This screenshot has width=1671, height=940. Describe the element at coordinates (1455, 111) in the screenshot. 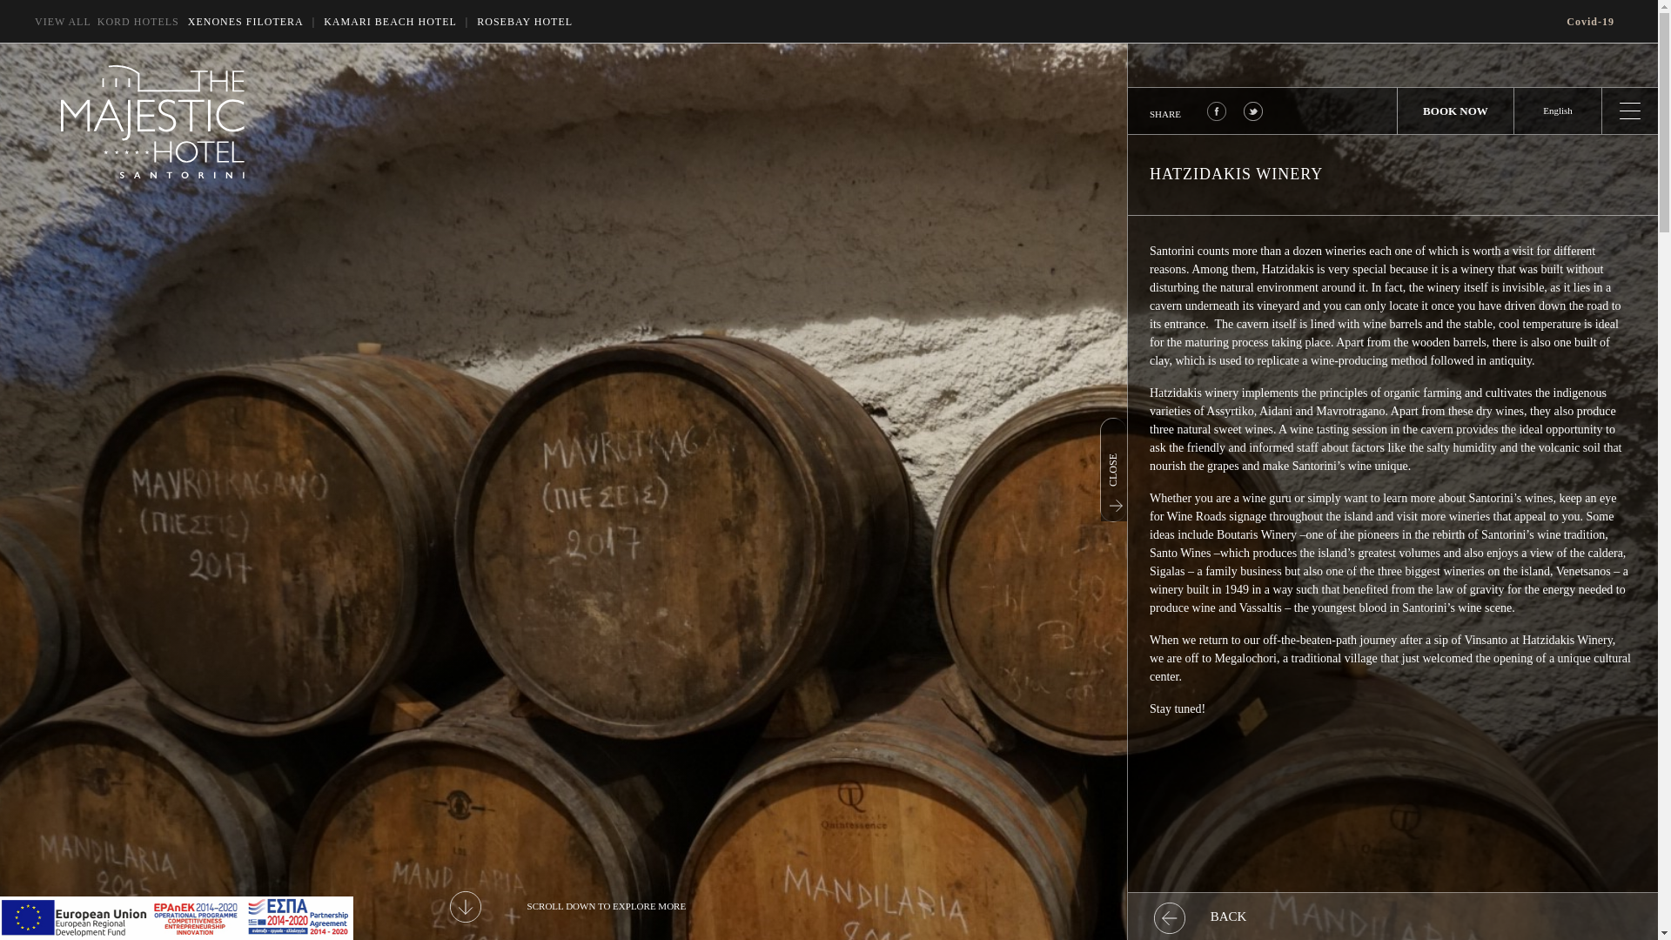

I see `BOOK NOW` at that location.